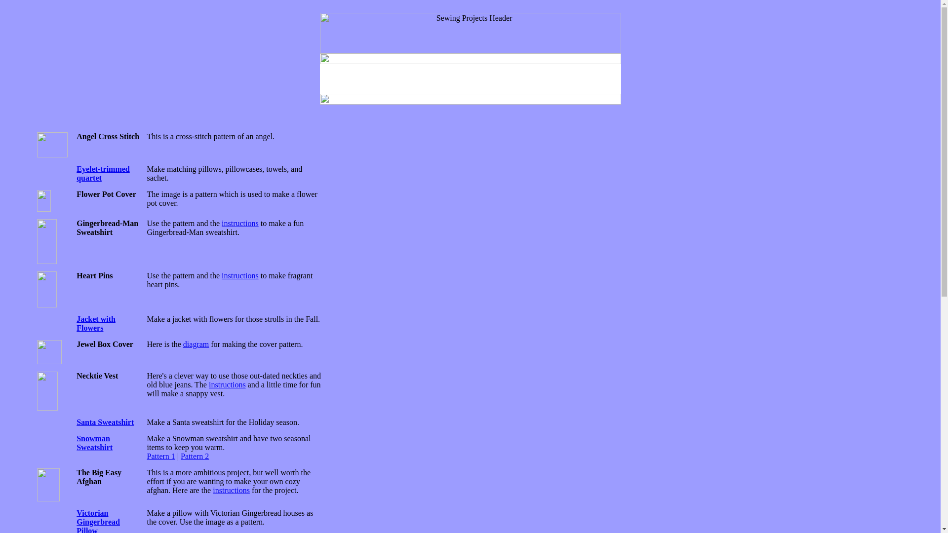 The image size is (948, 533). What do you see at coordinates (231, 490) in the screenshot?
I see `instructions` at bounding box center [231, 490].